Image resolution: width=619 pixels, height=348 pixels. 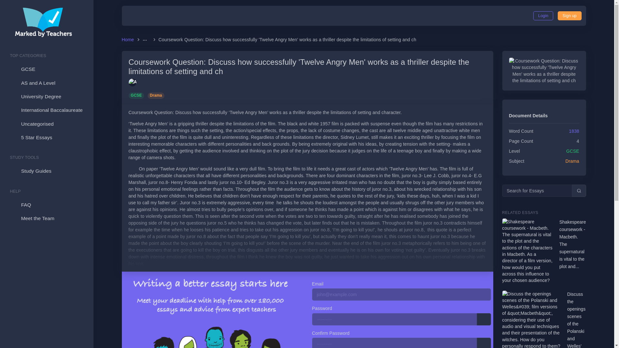 What do you see at coordinates (46, 205) in the screenshot?
I see `FAQ` at bounding box center [46, 205].